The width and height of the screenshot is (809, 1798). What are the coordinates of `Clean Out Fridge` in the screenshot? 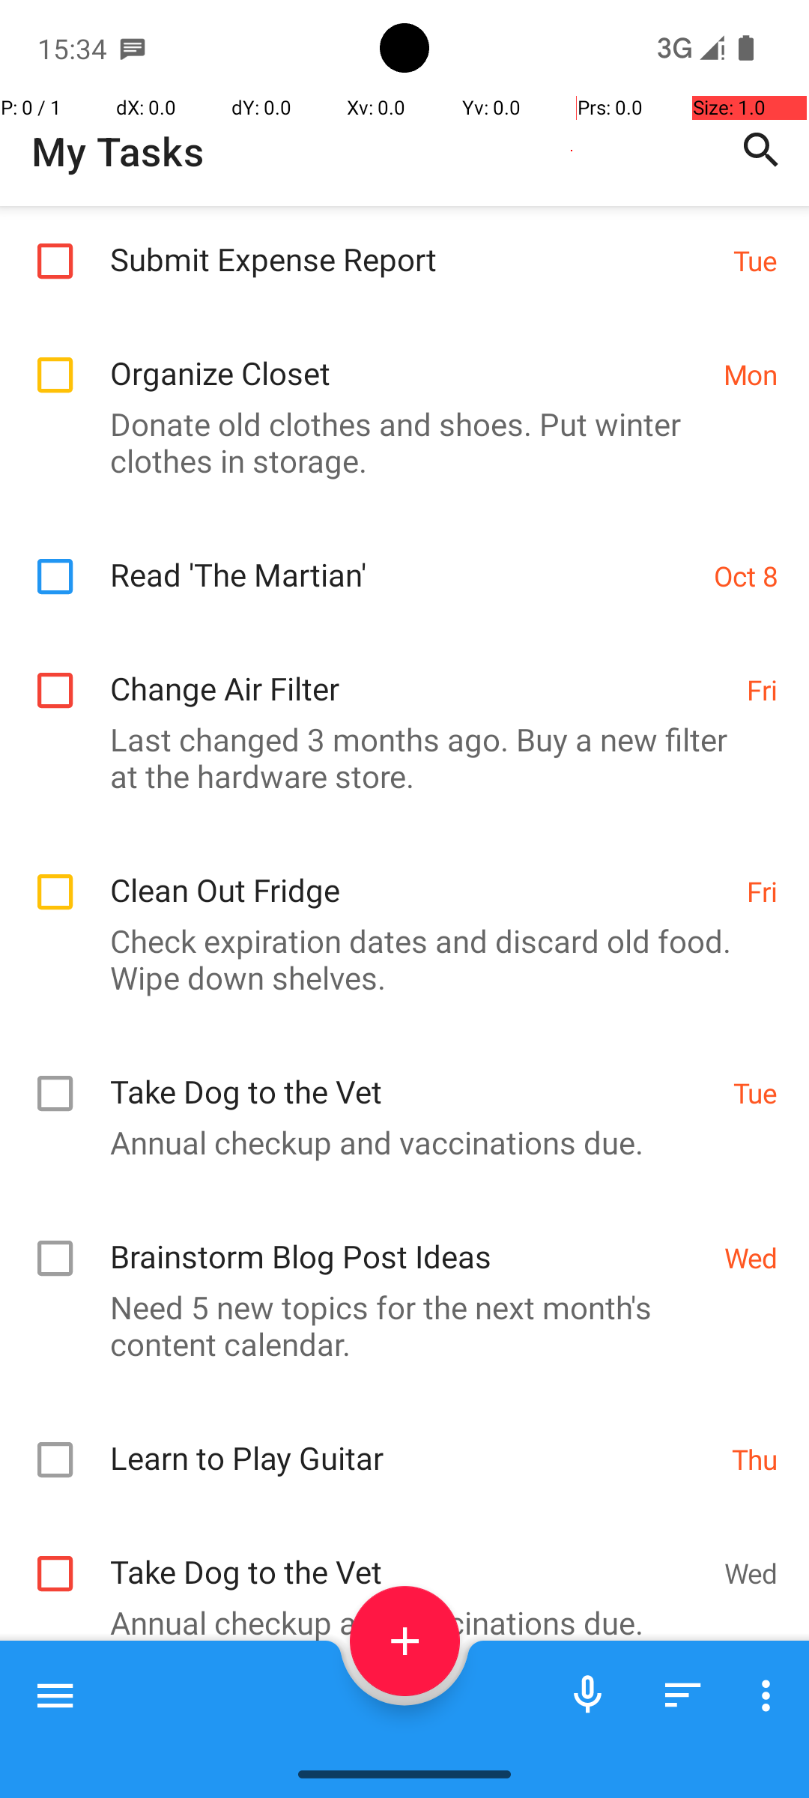 It's located at (421, 874).